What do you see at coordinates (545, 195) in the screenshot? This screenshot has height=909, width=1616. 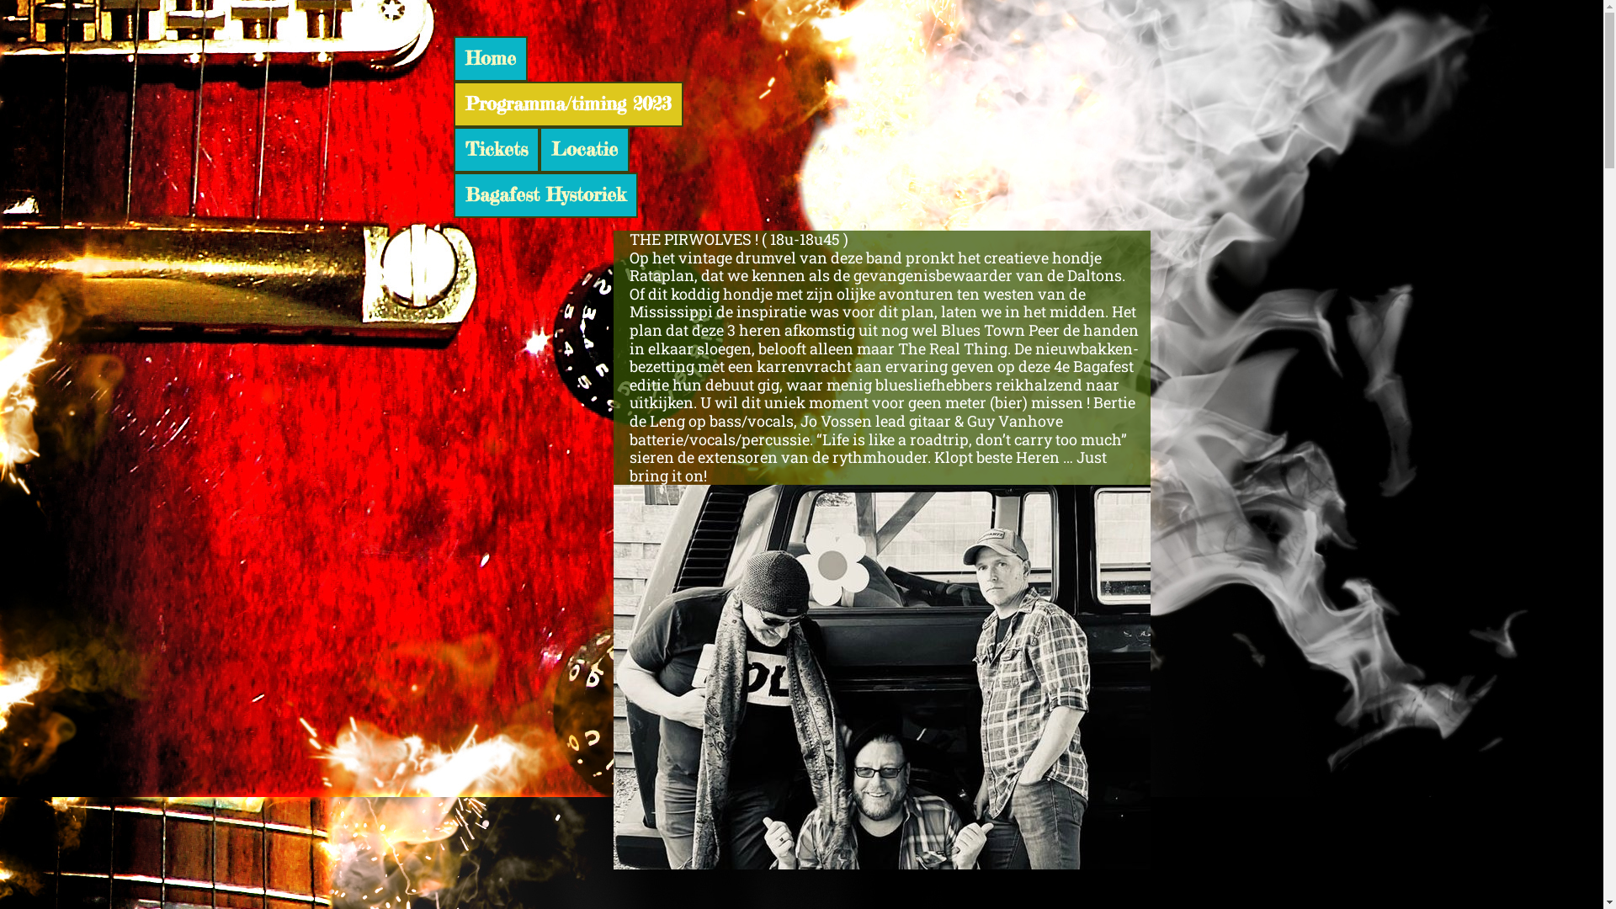 I see `Bagafest Hystoriek` at bounding box center [545, 195].